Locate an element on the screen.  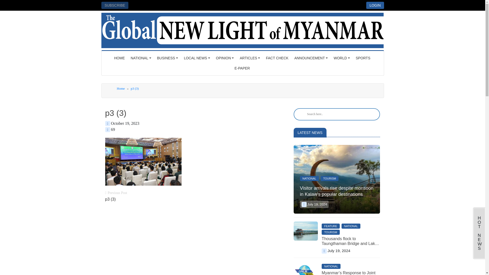
LOGIN is located at coordinates (375, 5).